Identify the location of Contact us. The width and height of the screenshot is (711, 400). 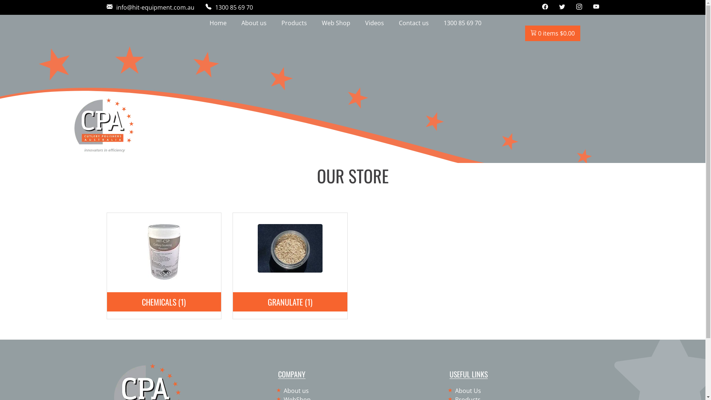
(413, 23).